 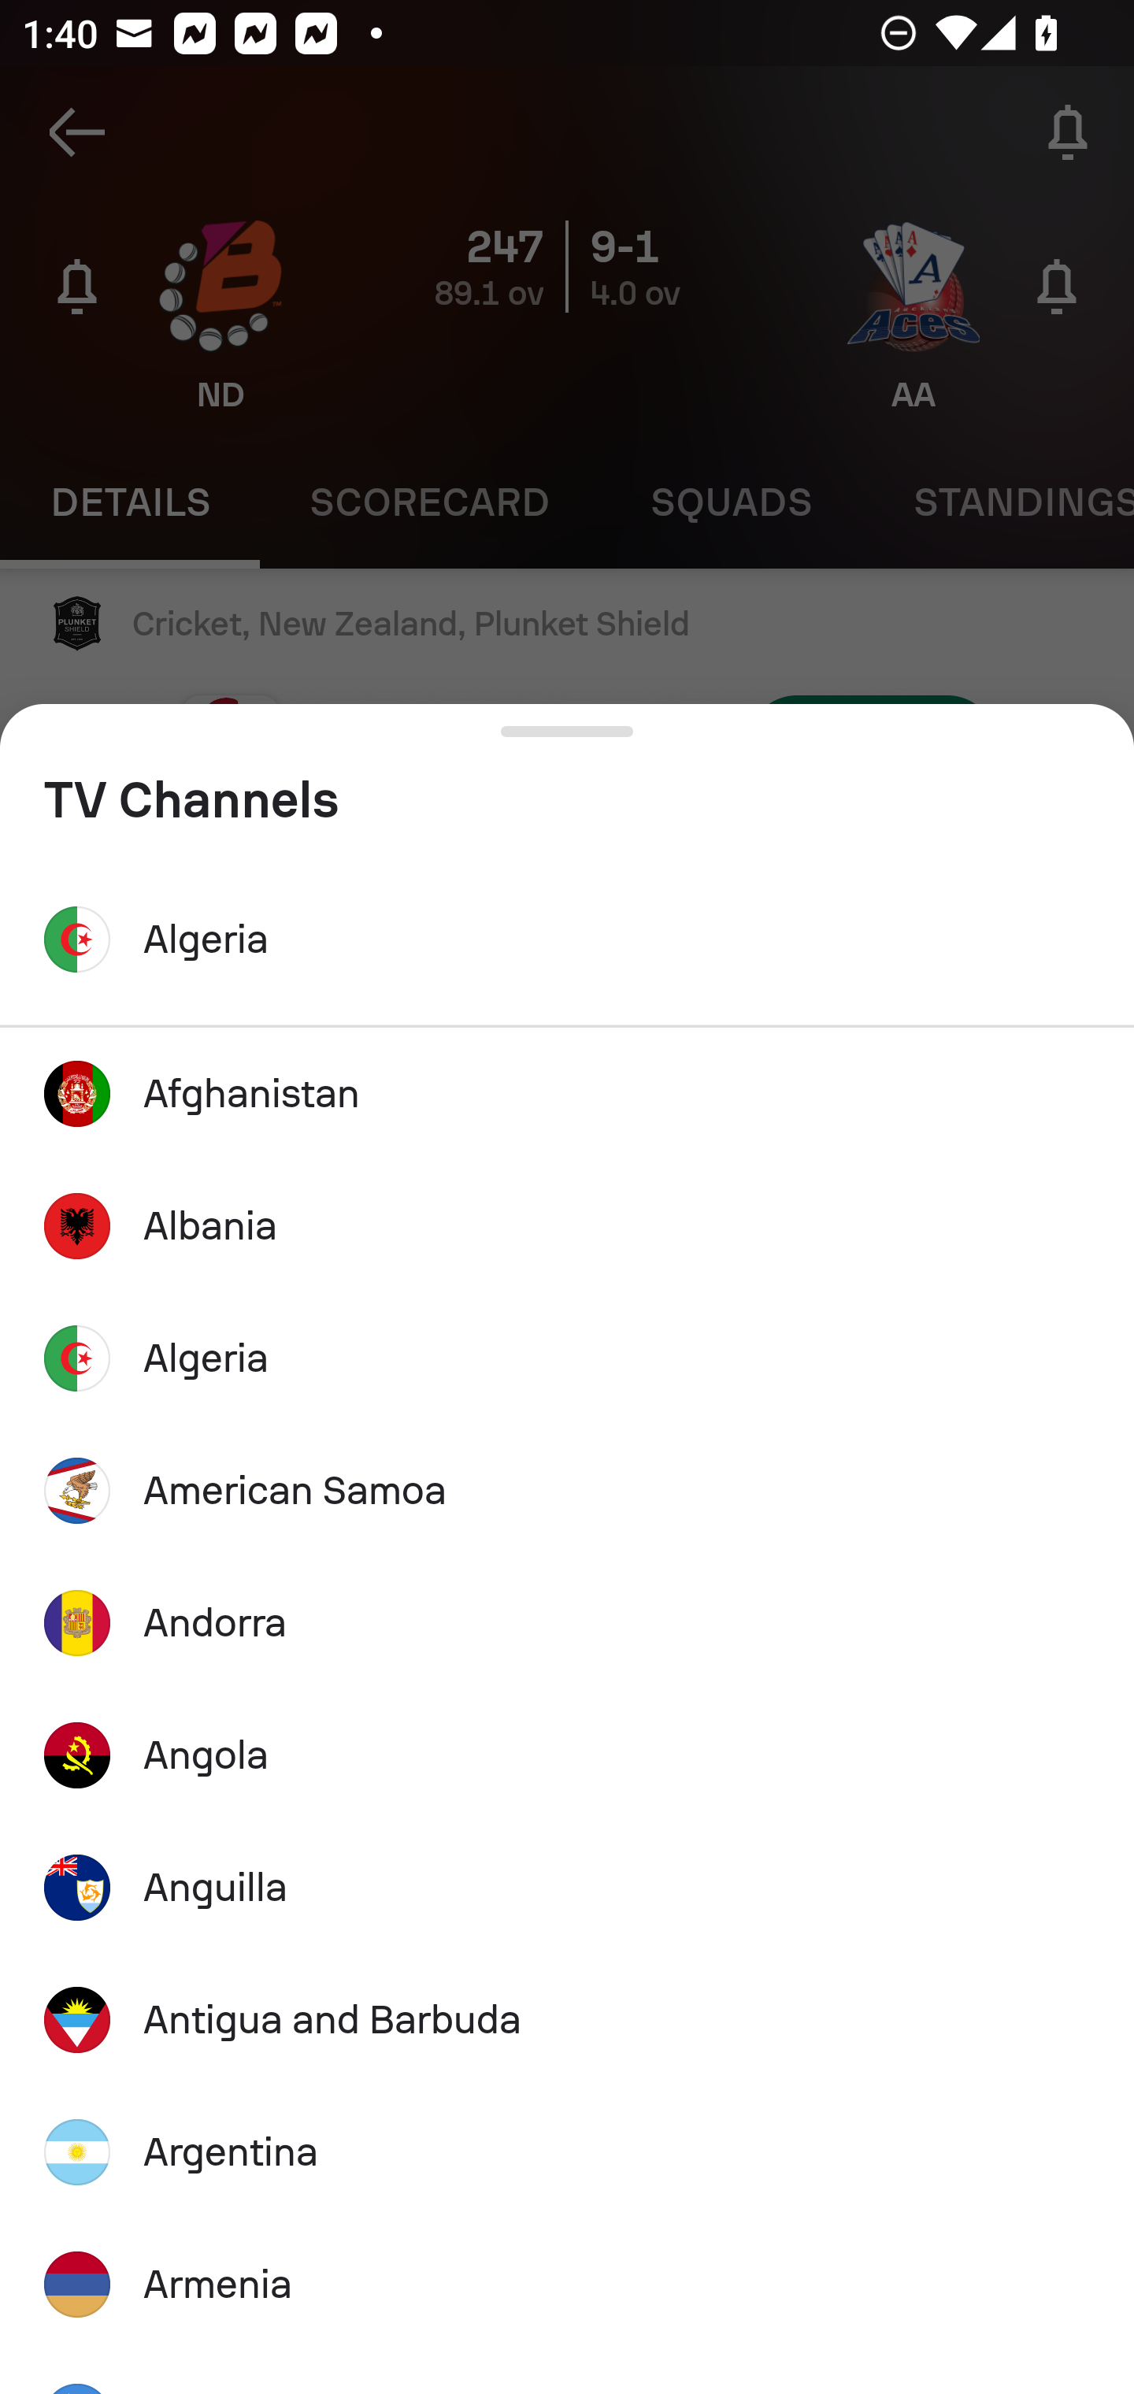 What do you see at coordinates (567, 2285) in the screenshot?
I see `Armenia` at bounding box center [567, 2285].